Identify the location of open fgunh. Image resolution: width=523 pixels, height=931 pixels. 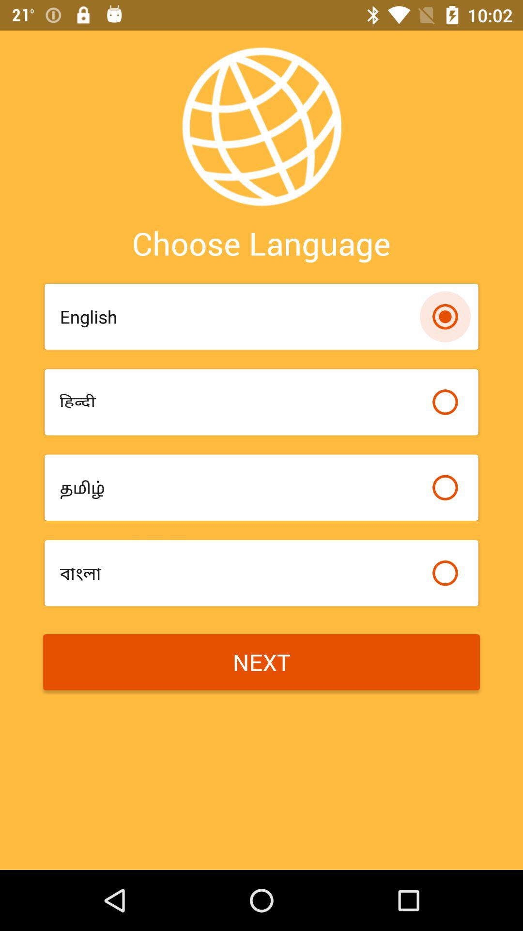
(241, 401).